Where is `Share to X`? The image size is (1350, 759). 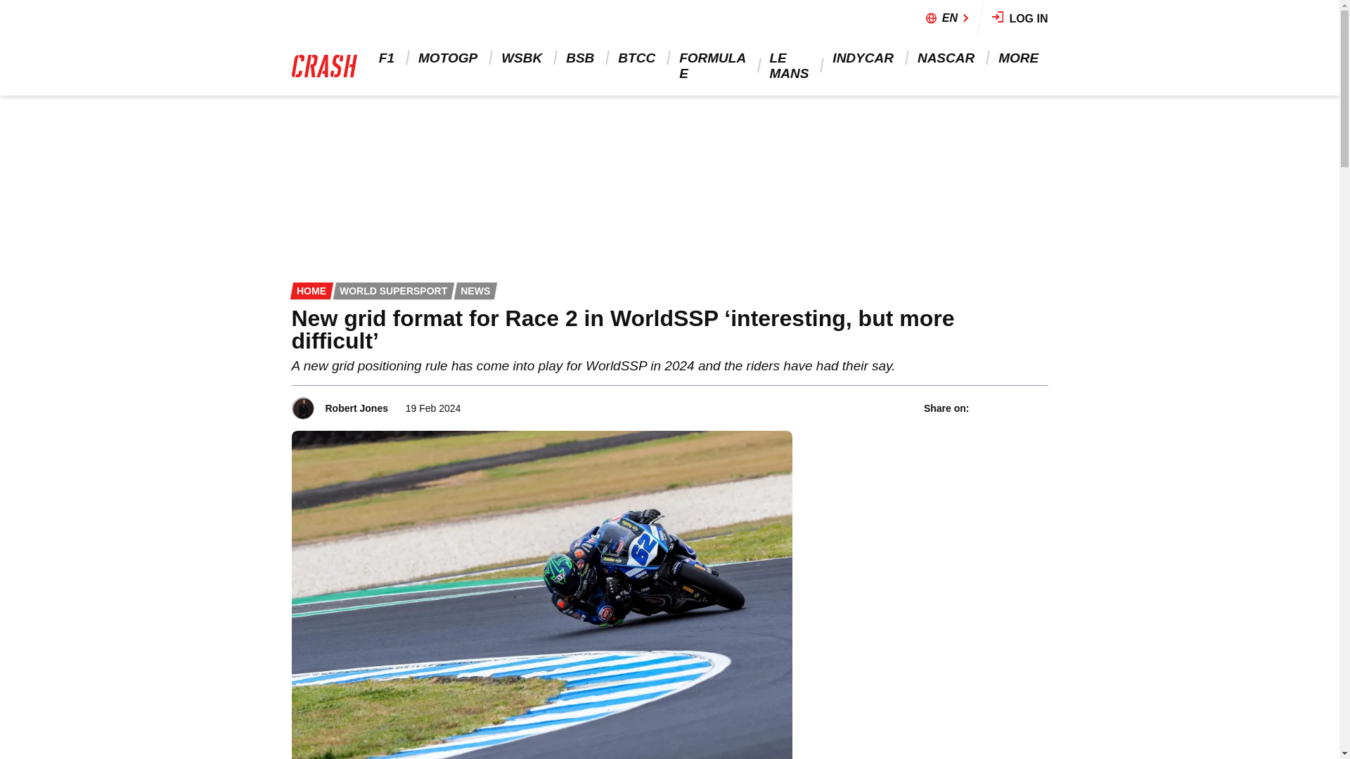
Share to X is located at coordinates (1002, 408).